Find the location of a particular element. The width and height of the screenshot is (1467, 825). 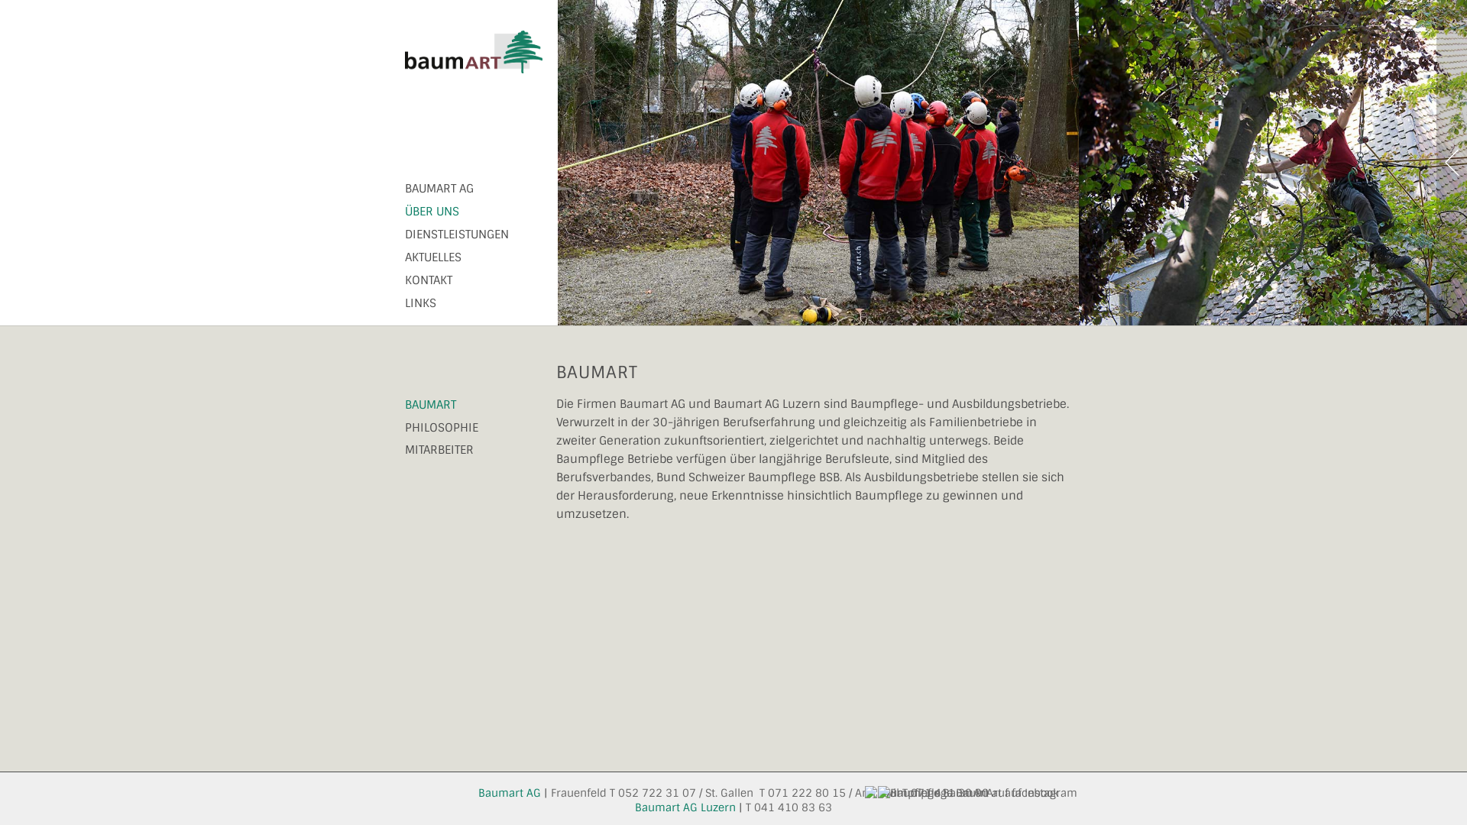

T 071 222 80 15 is located at coordinates (802, 793).